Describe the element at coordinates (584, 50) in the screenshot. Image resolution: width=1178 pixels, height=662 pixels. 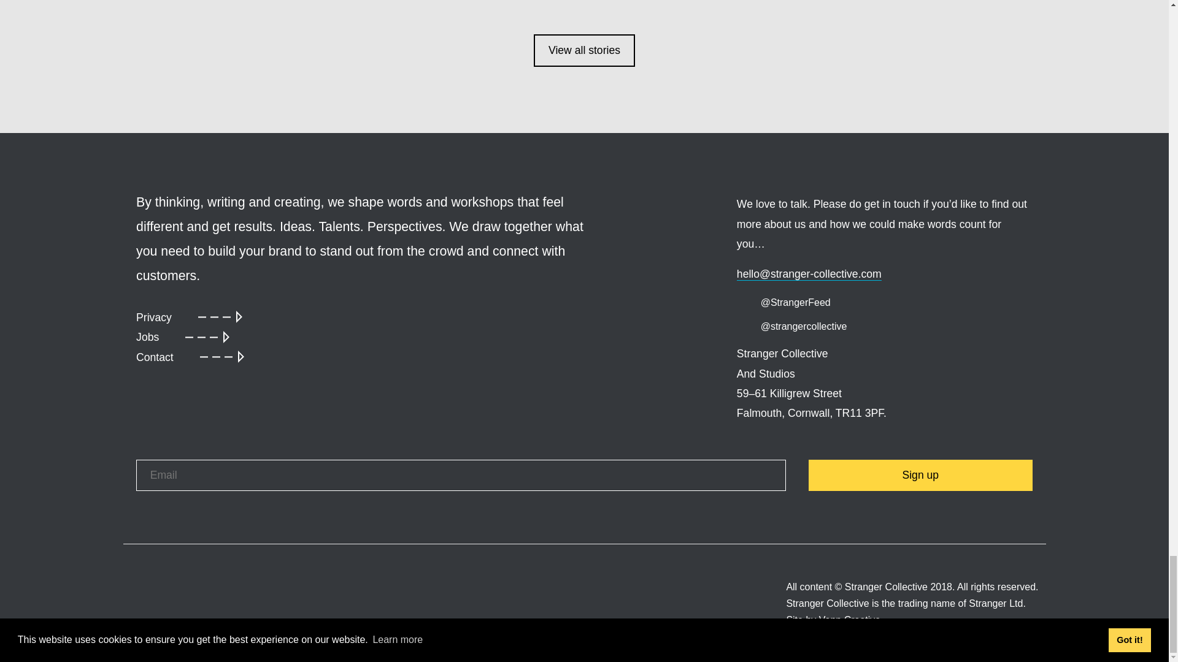
I see `View all stories` at that location.